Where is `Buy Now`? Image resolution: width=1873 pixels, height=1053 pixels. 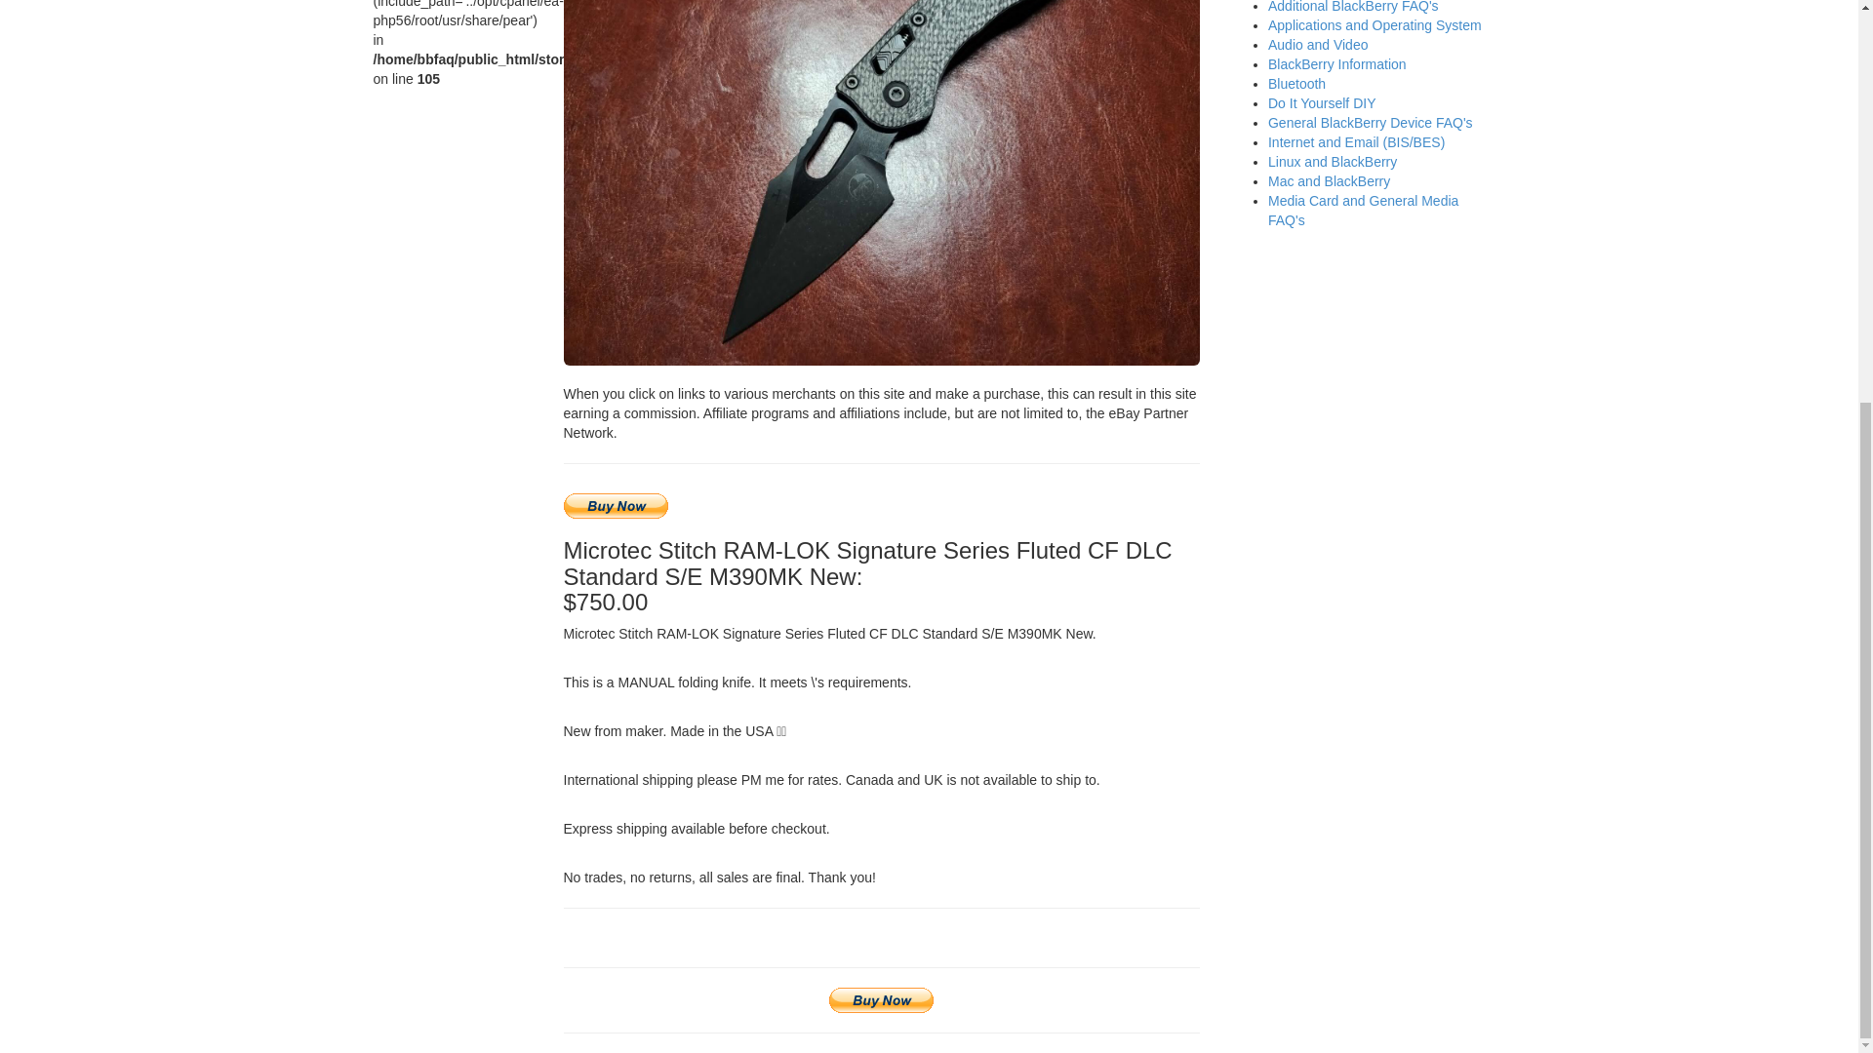
Buy Now is located at coordinates (616, 506).